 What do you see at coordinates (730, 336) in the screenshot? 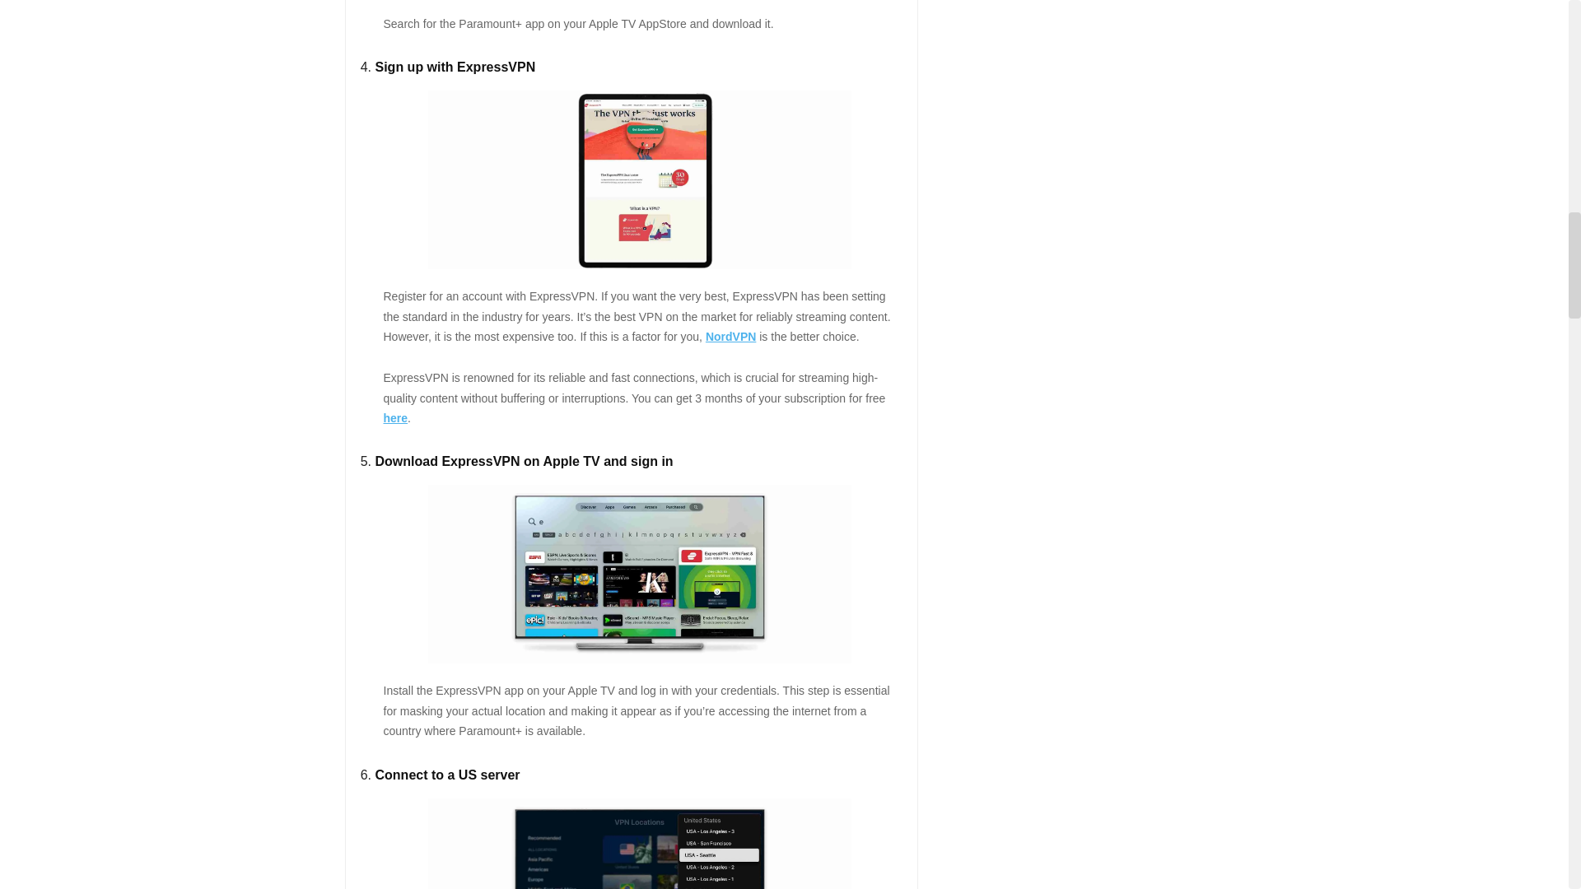
I see `NordVPN` at bounding box center [730, 336].